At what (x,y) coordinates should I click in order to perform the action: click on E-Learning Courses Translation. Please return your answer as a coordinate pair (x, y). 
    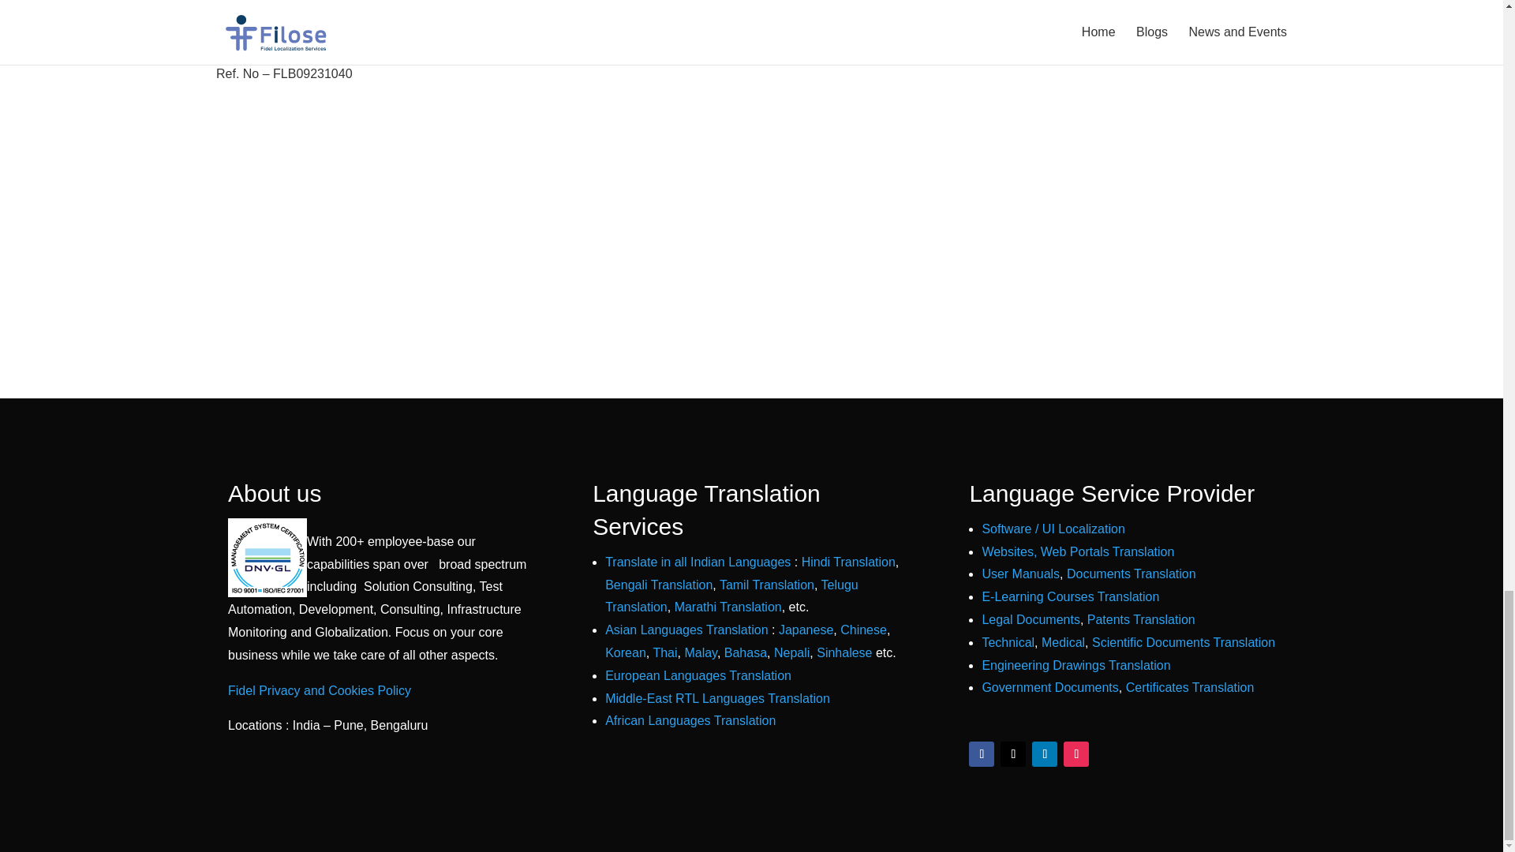
    Looking at the image, I should click on (1070, 596).